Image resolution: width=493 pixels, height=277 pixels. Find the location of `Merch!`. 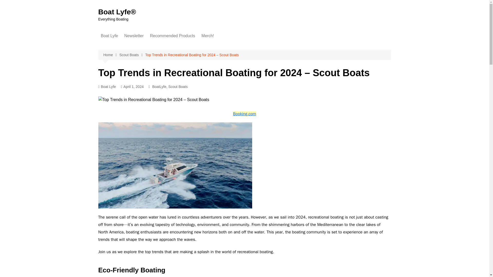

Merch! is located at coordinates (208, 36).